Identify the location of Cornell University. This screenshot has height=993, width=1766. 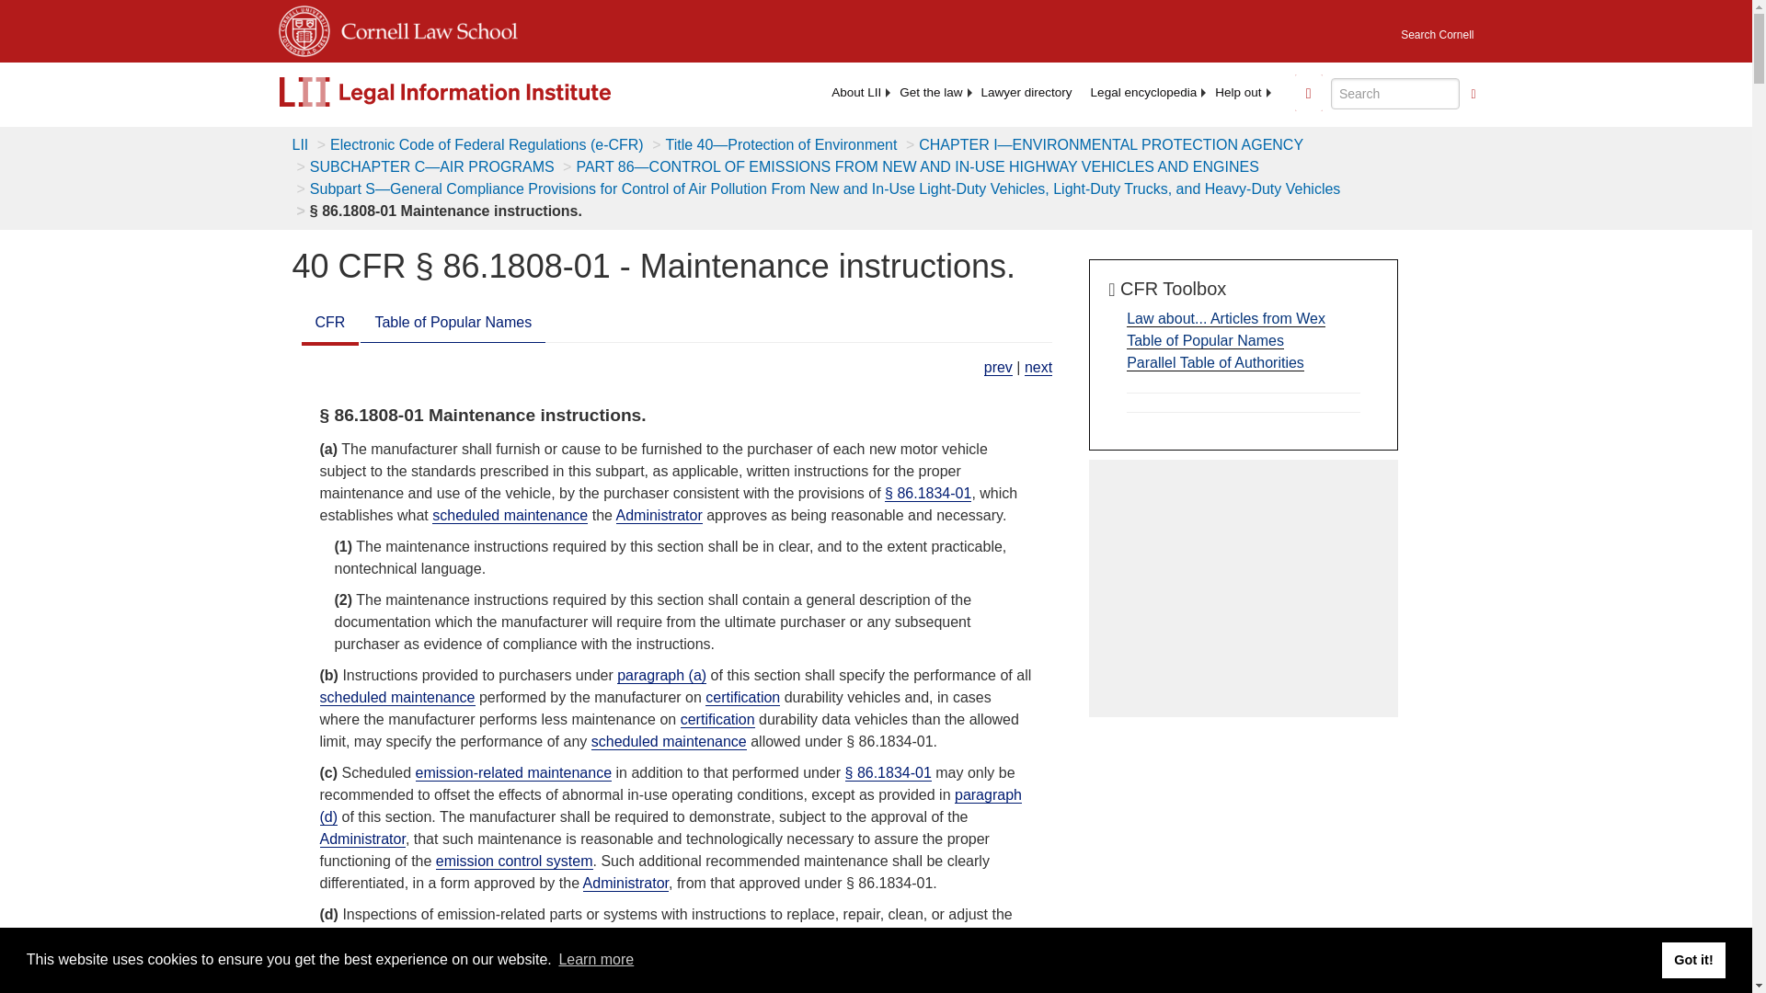
(303, 28).